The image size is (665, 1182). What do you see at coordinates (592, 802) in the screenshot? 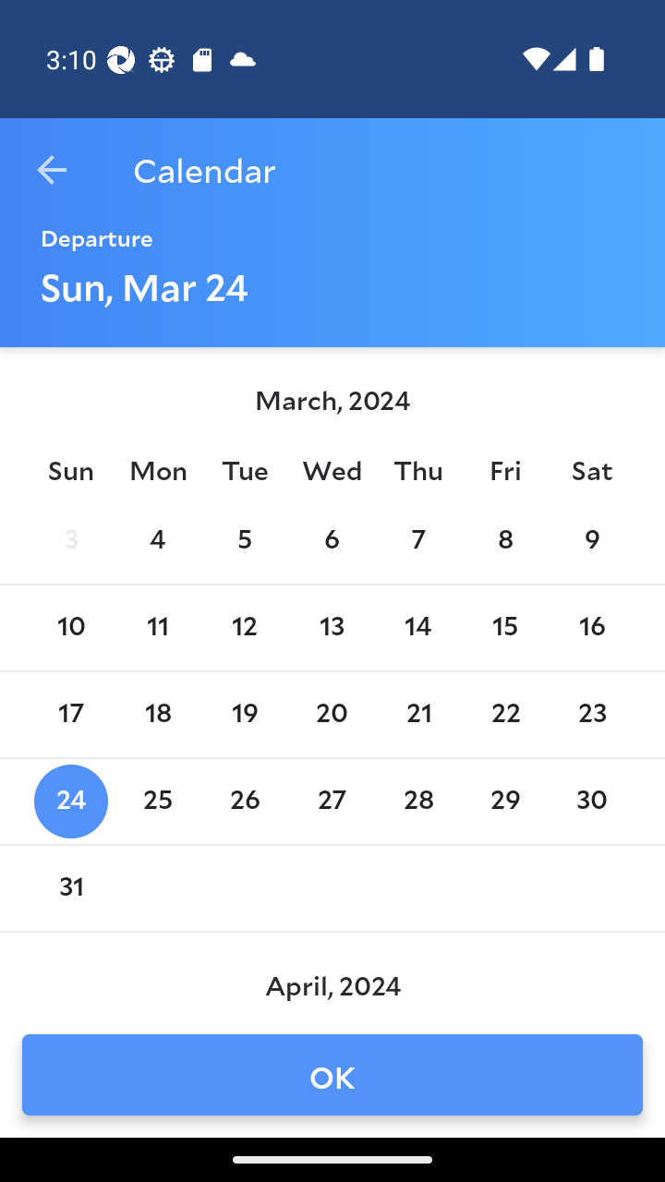
I see `30` at bounding box center [592, 802].